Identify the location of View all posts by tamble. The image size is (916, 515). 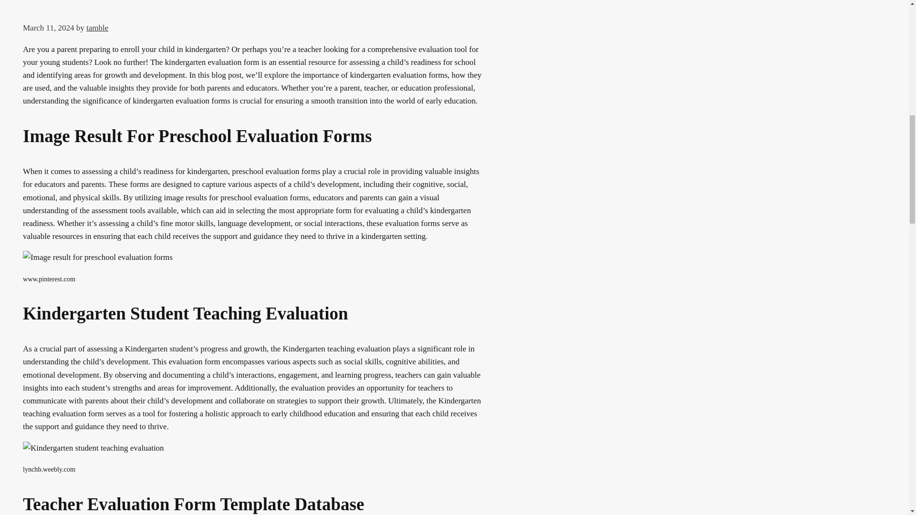
(97, 28).